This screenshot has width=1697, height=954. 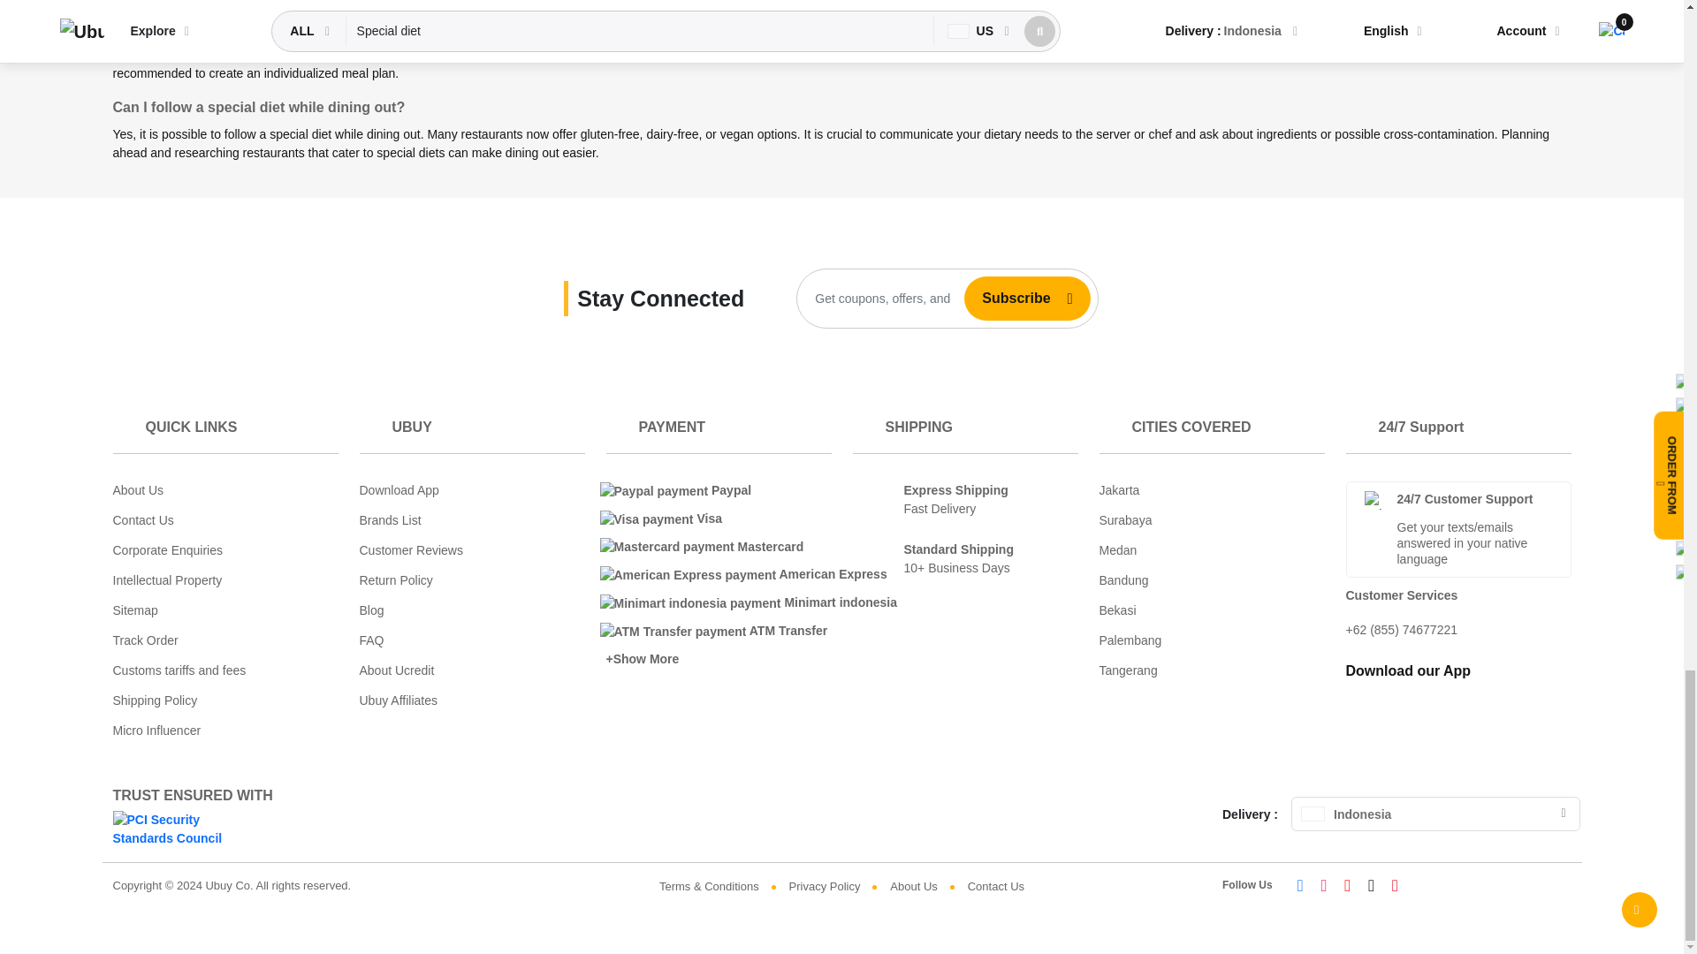 What do you see at coordinates (1008, 298) in the screenshot?
I see `Subscribe` at bounding box center [1008, 298].